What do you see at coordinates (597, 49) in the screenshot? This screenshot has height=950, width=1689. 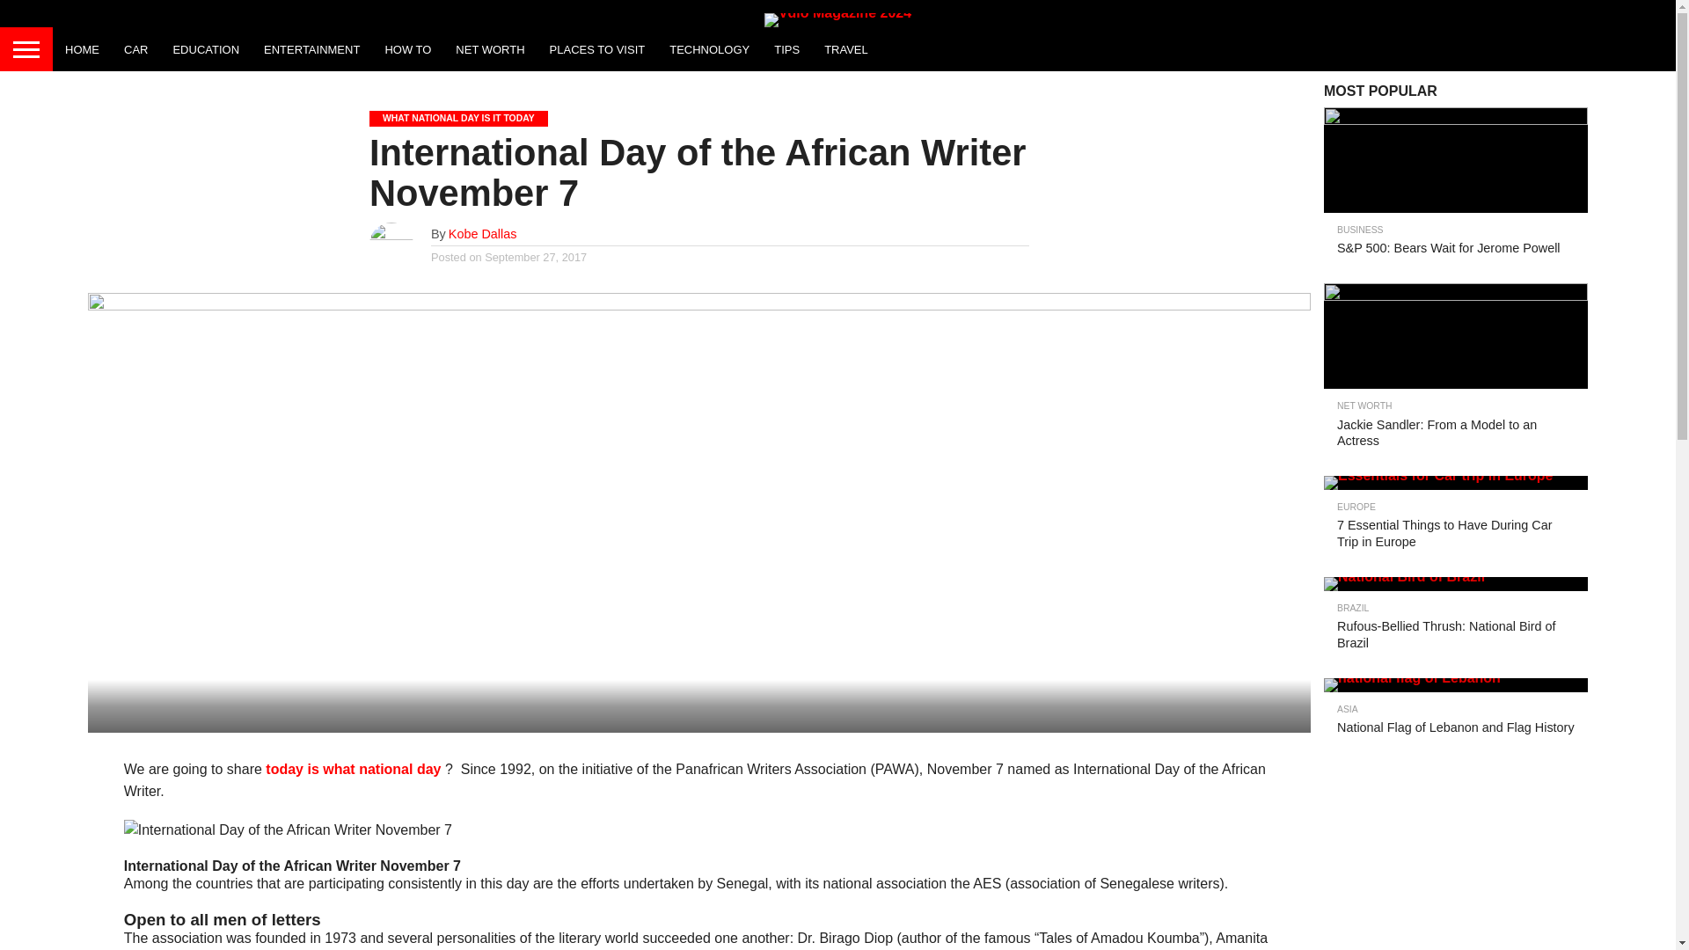 I see `PLACES TO VISIT` at bounding box center [597, 49].